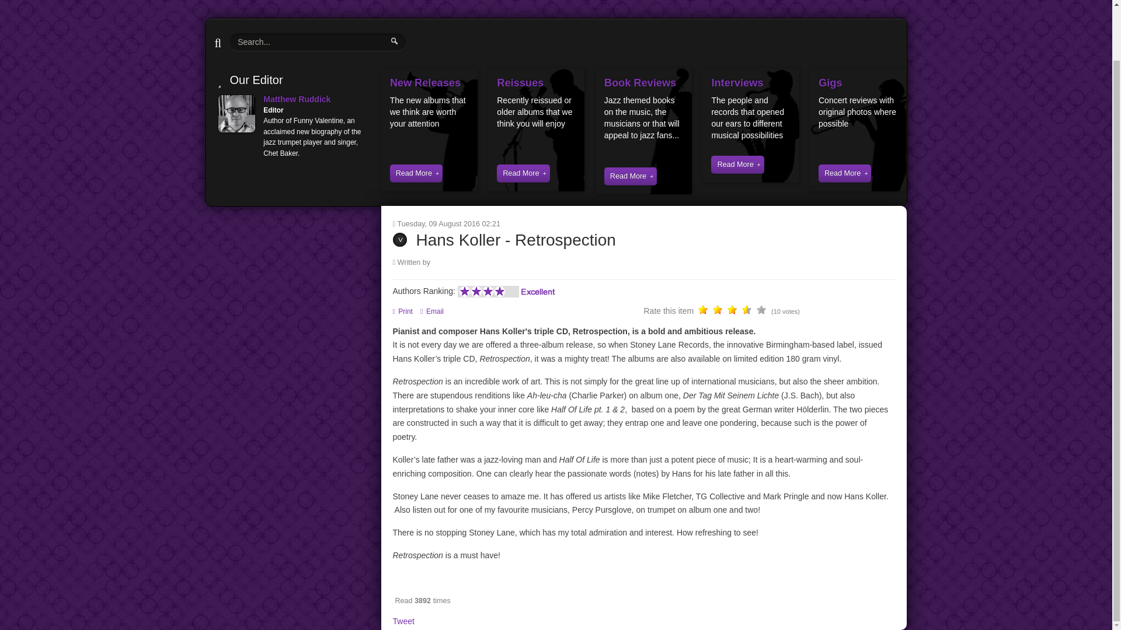 The width and height of the screenshot is (1121, 630). Describe the element at coordinates (703, 311) in the screenshot. I see `1` at that location.